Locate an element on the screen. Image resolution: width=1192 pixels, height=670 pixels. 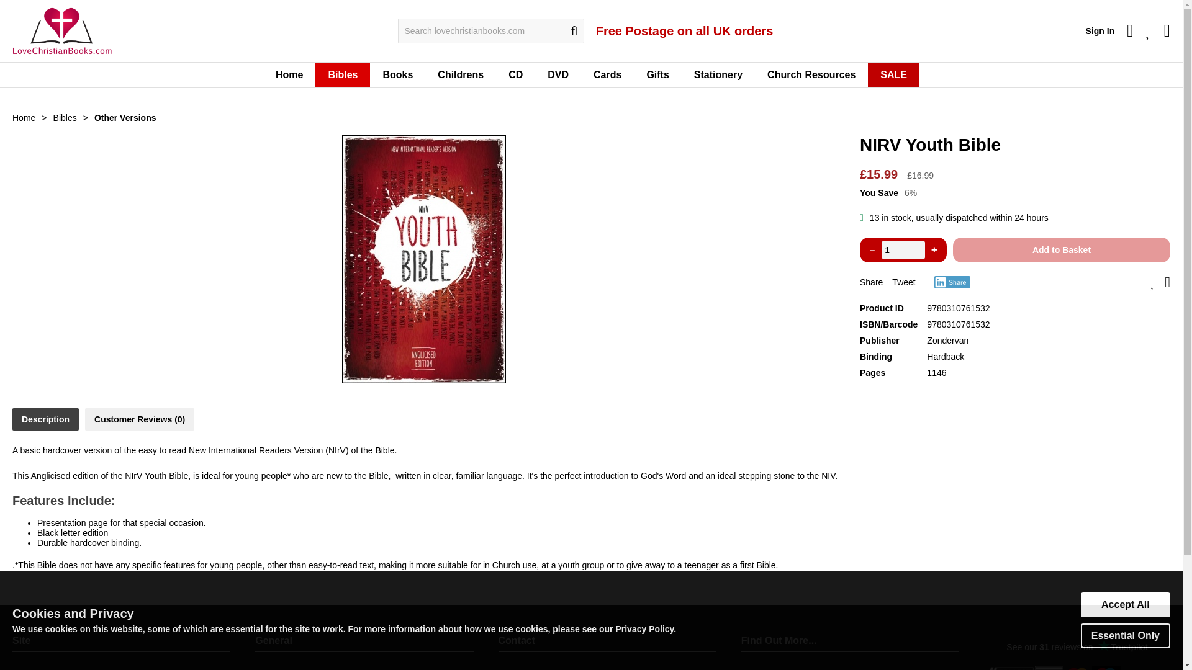
Books is located at coordinates (397, 75).